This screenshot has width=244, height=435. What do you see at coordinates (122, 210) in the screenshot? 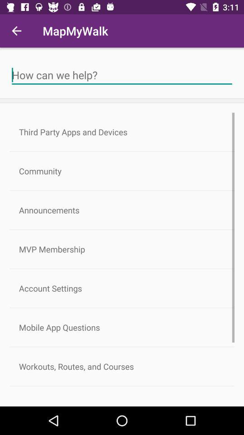
I see `launch item above mvp membership item` at bounding box center [122, 210].